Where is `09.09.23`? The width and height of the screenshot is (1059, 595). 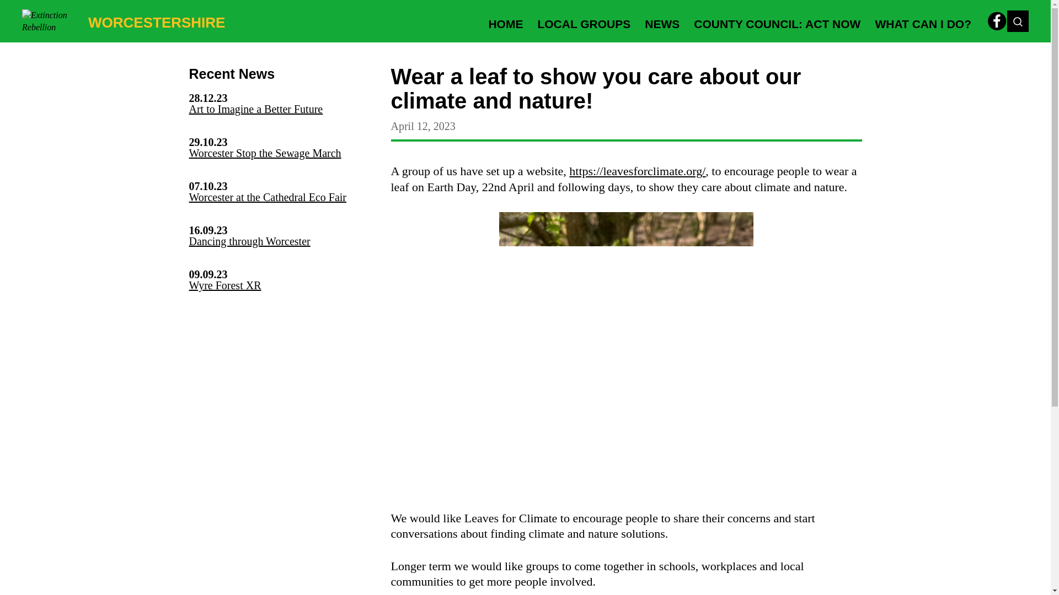 09.09.23 is located at coordinates (278, 274).